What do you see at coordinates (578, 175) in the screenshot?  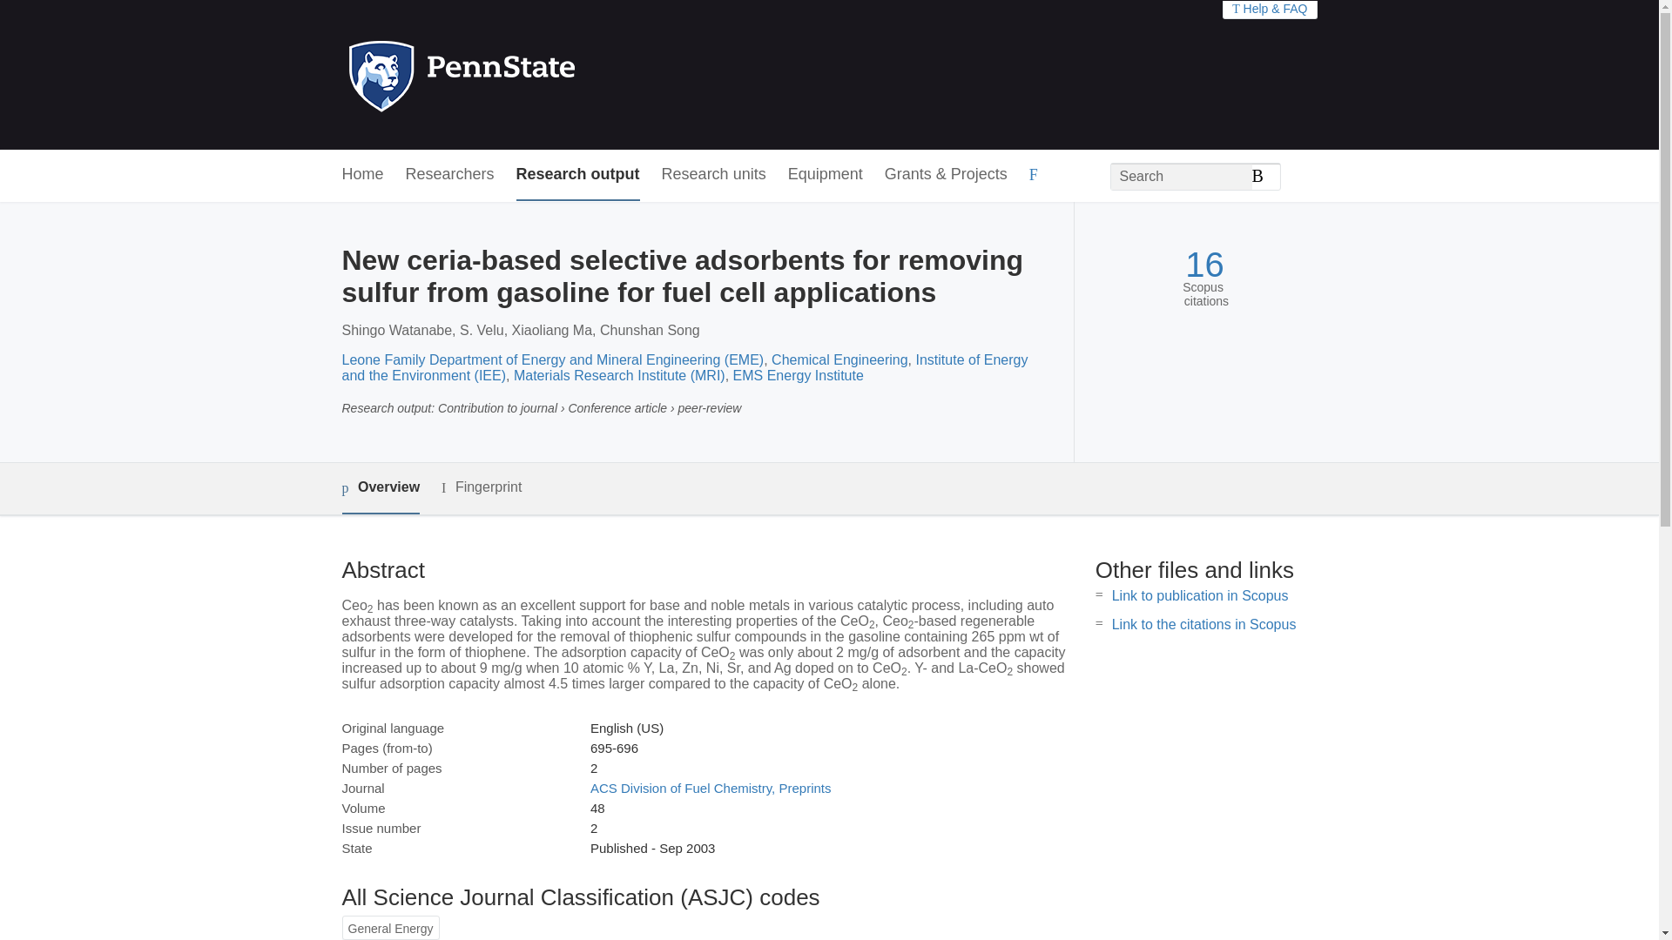 I see `Research output` at bounding box center [578, 175].